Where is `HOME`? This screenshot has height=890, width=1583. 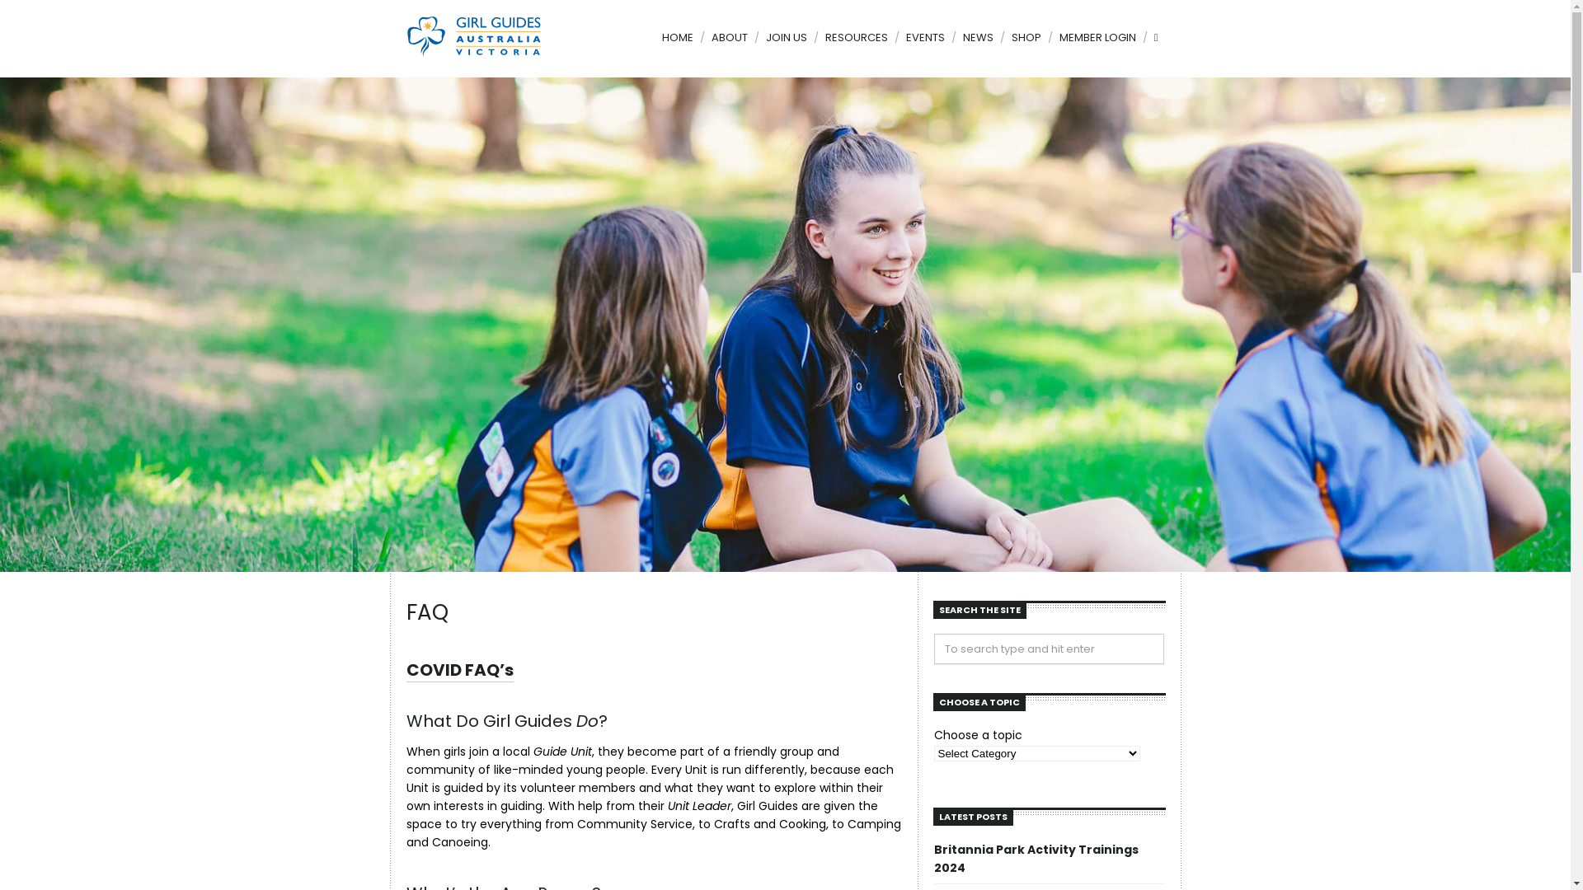 HOME is located at coordinates (681, 46).